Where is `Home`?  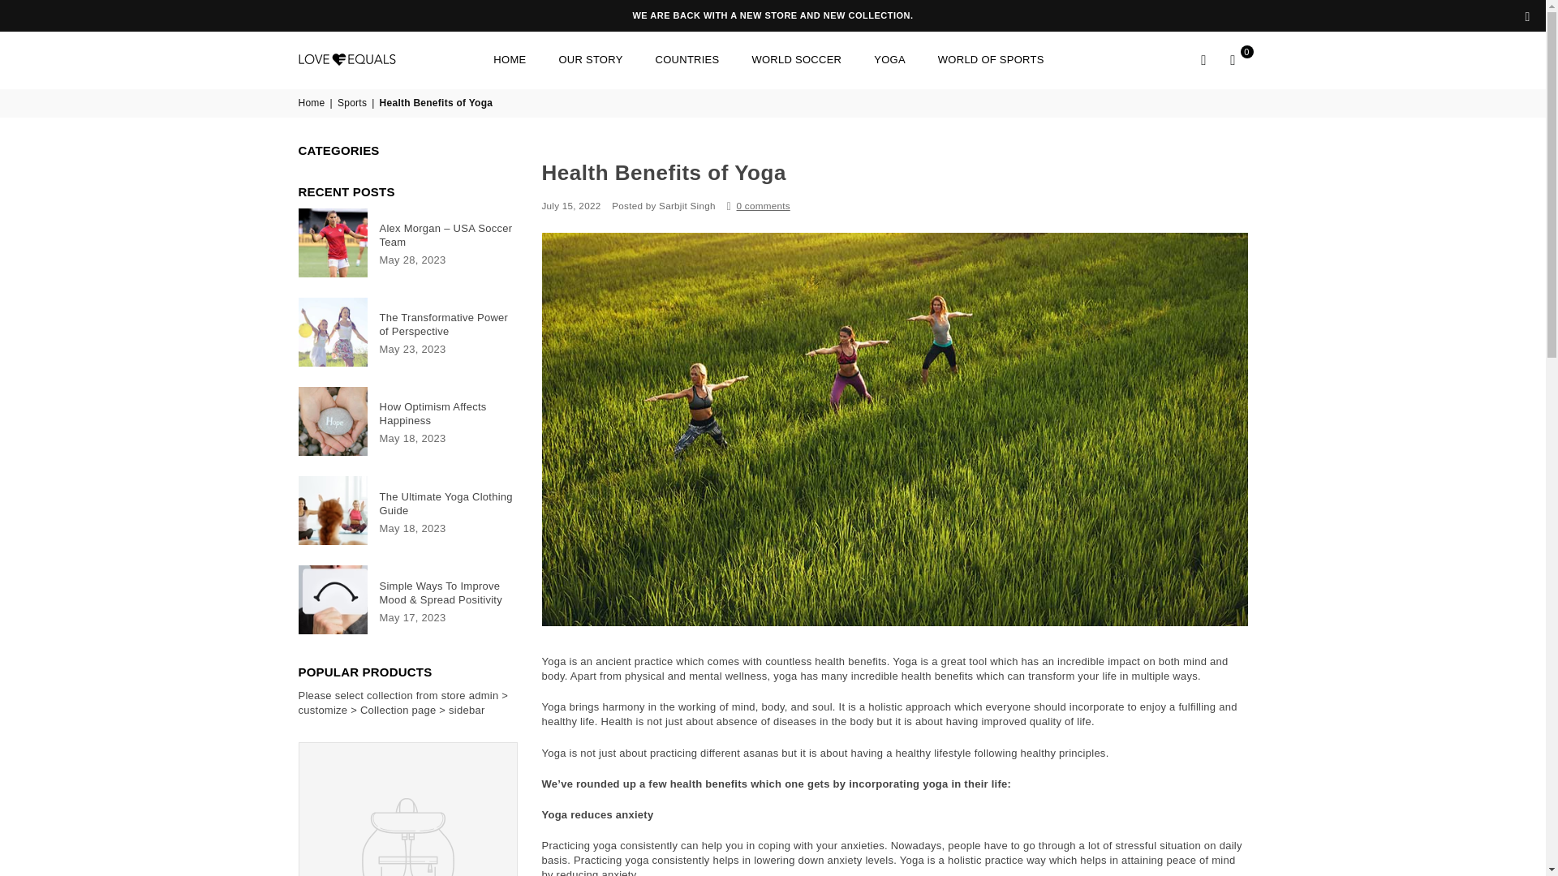 Home is located at coordinates (313, 103).